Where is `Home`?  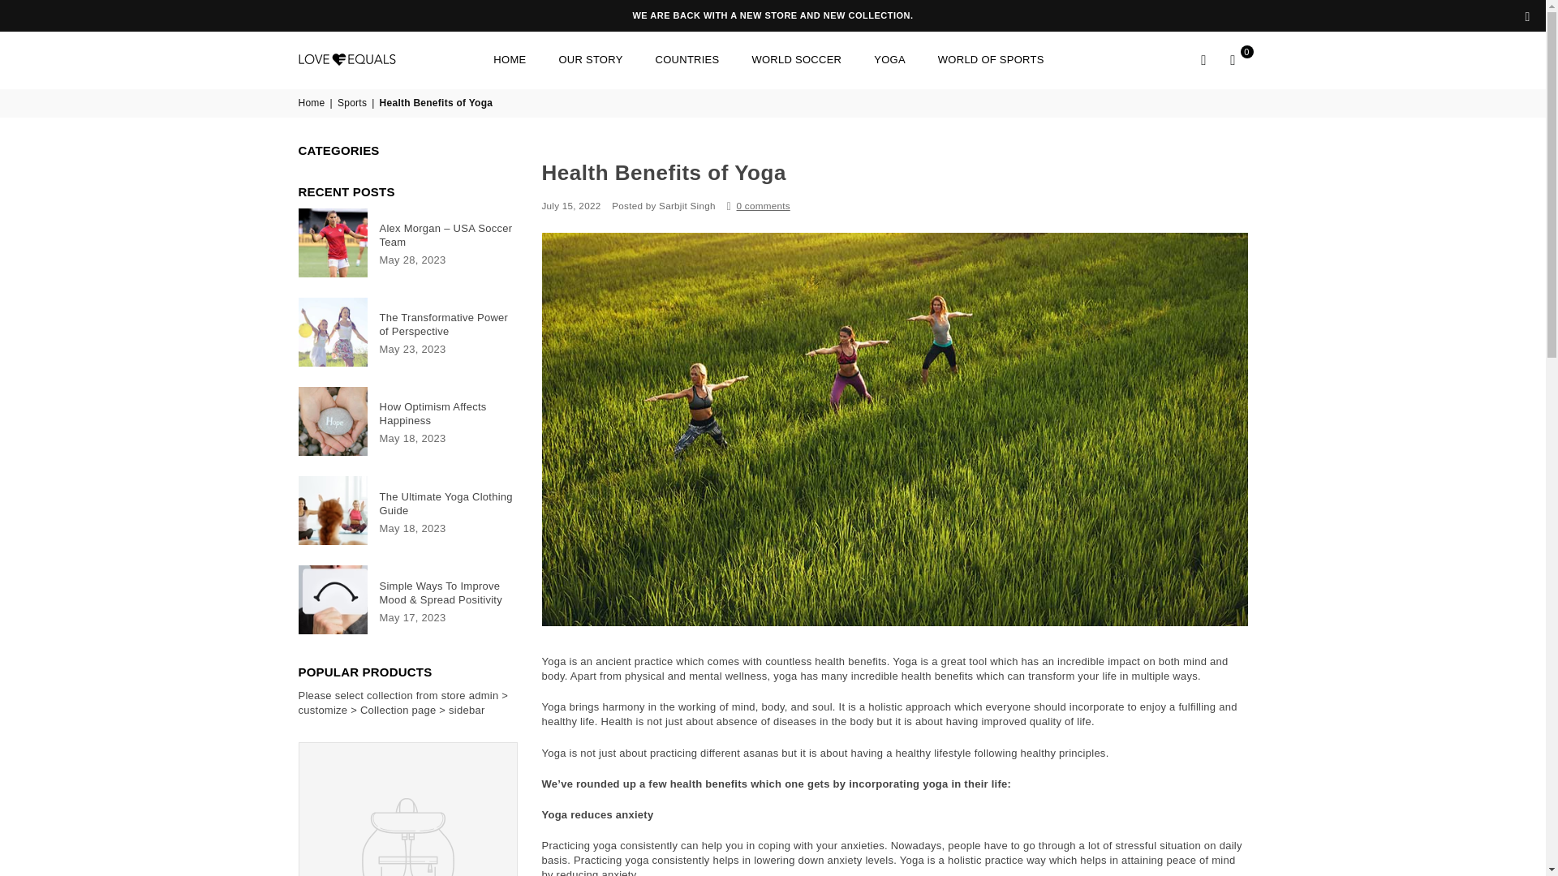 Home is located at coordinates (313, 103).